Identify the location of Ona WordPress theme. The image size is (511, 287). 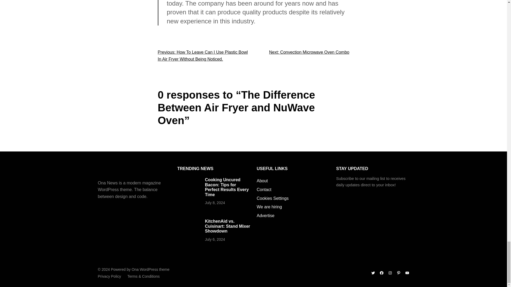
(151, 269).